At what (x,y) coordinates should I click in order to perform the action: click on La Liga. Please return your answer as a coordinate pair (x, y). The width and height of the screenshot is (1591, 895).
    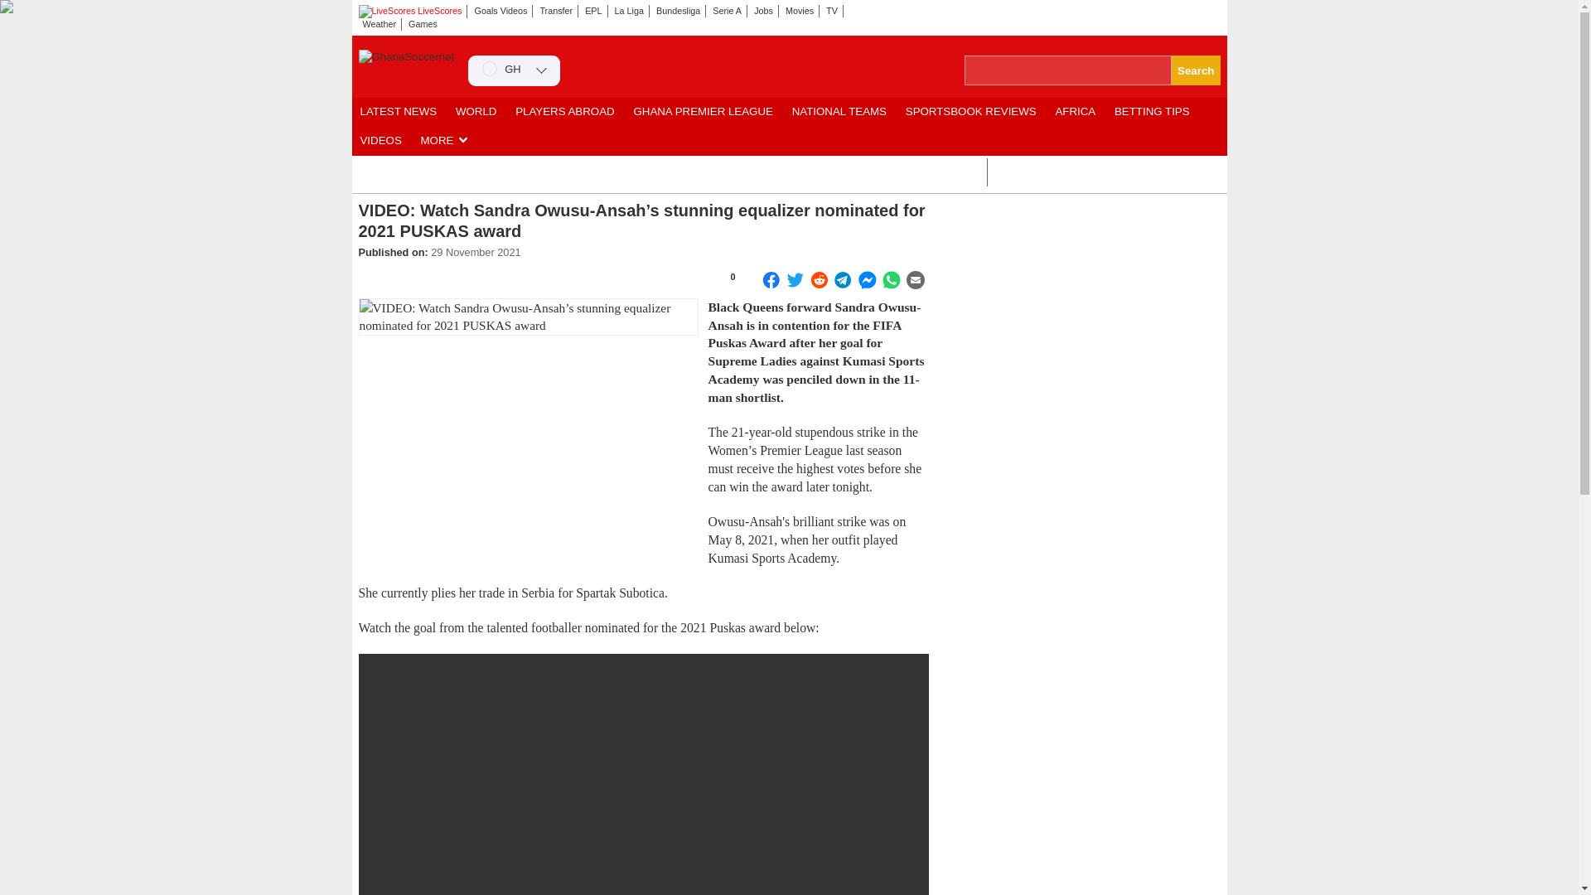
    Looking at the image, I should click on (630, 11).